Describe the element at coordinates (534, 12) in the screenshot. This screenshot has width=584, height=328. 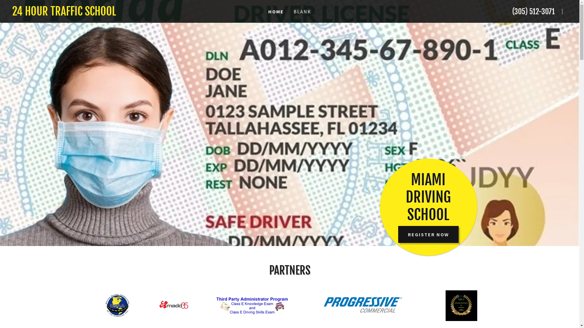
I see `(305) 512-3071` at that location.